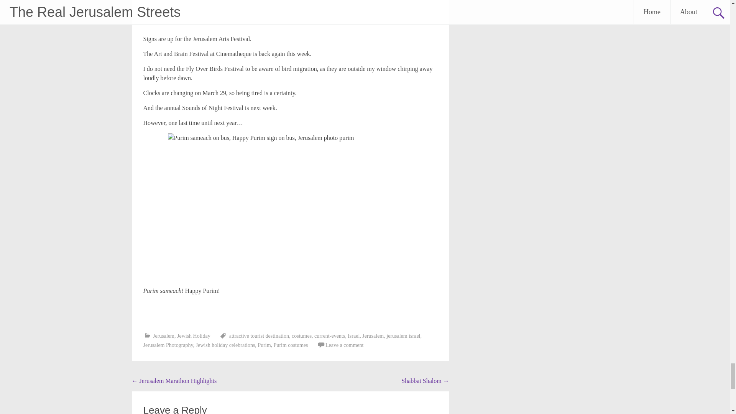  Describe the element at coordinates (164, 336) in the screenshot. I see `Jerusalem` at that location.